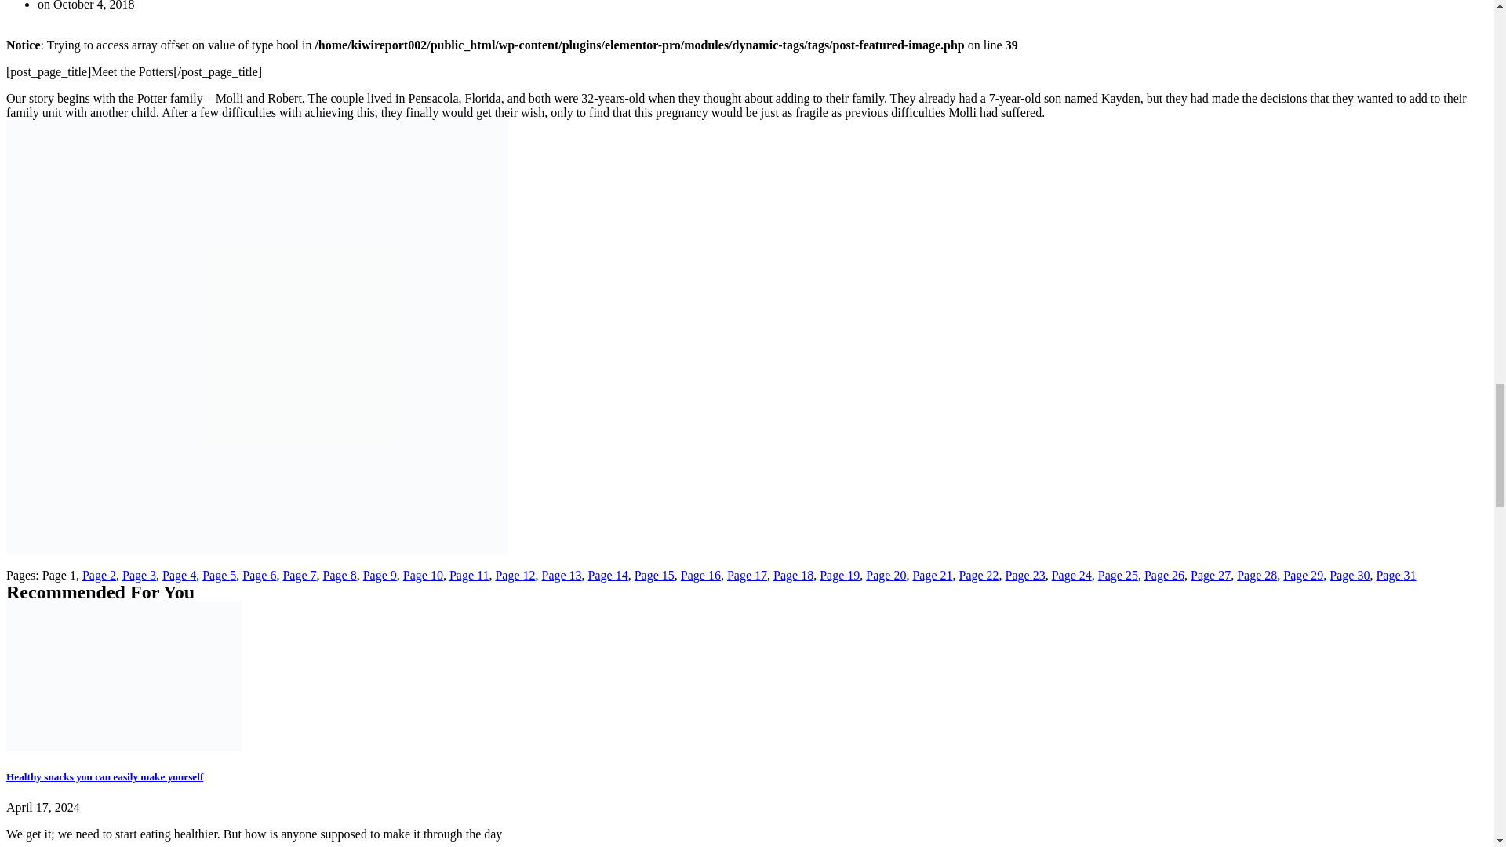 This screenshot has width=1506, height=847. I want to click on Page 4, so click(179, 574).